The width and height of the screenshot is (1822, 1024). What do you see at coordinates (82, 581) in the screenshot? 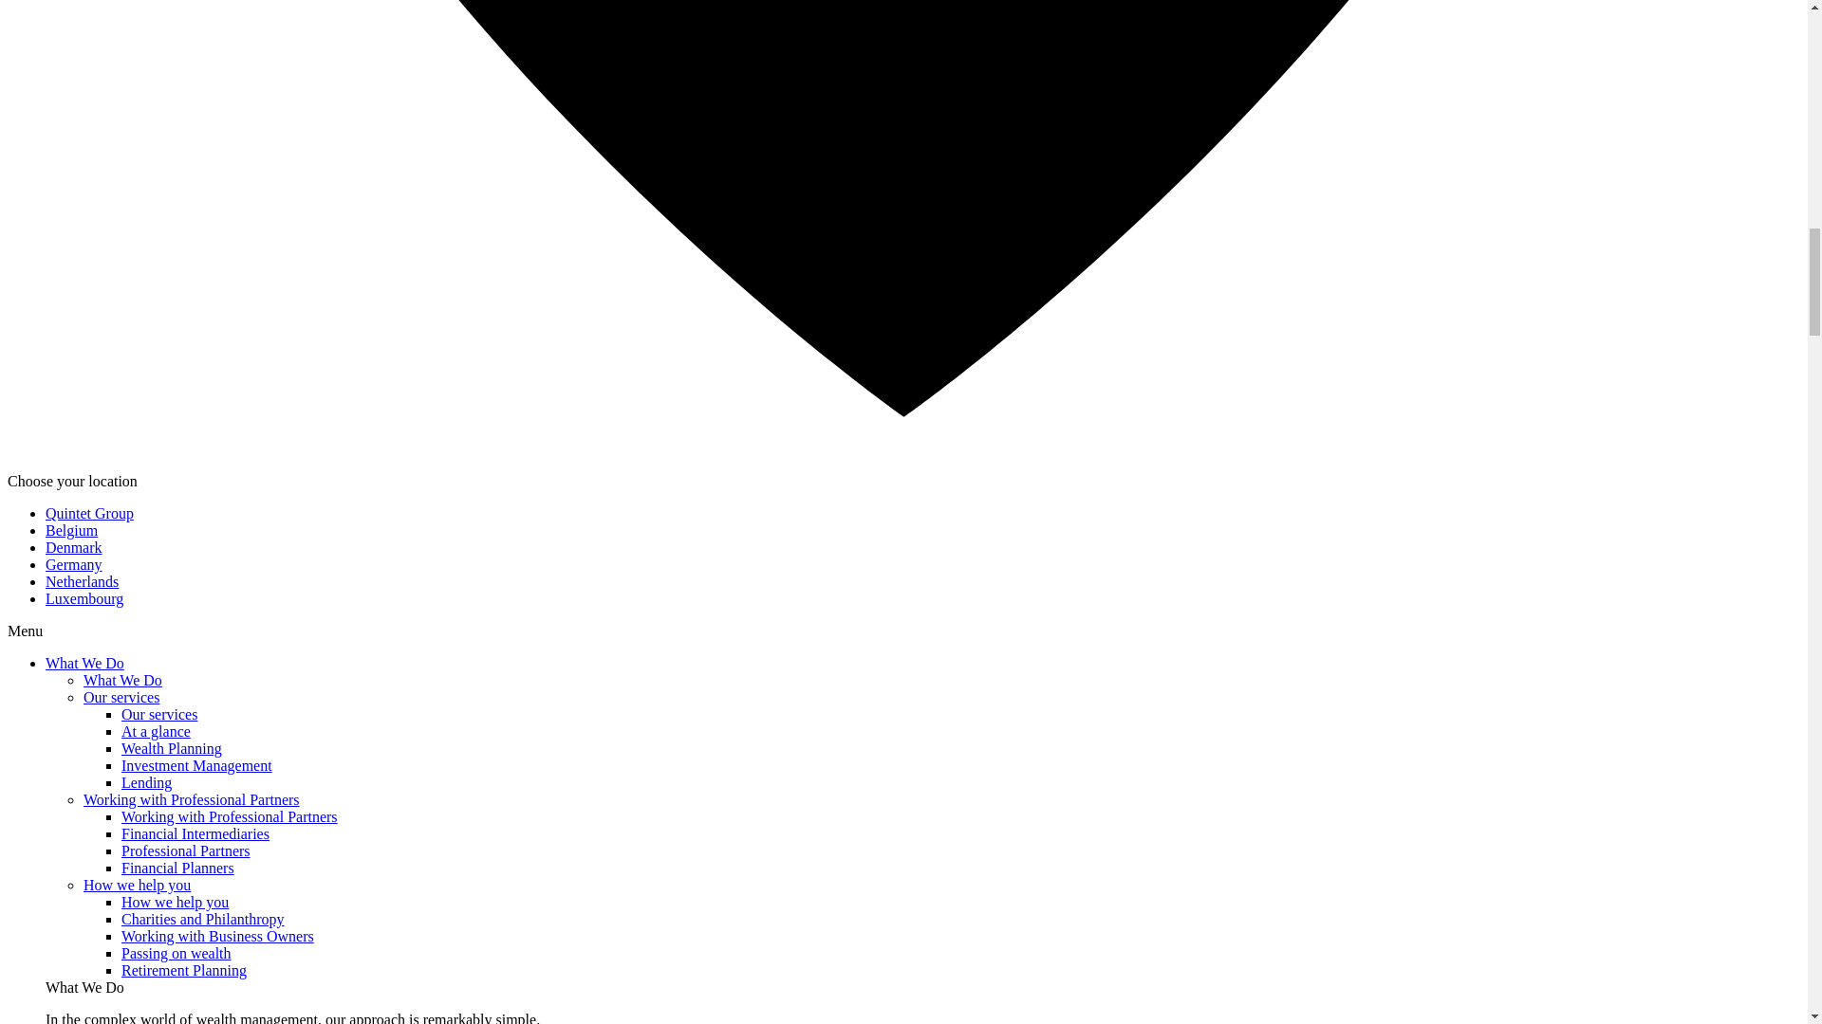
I see `Netherlands` at bounding box center [82, 581].